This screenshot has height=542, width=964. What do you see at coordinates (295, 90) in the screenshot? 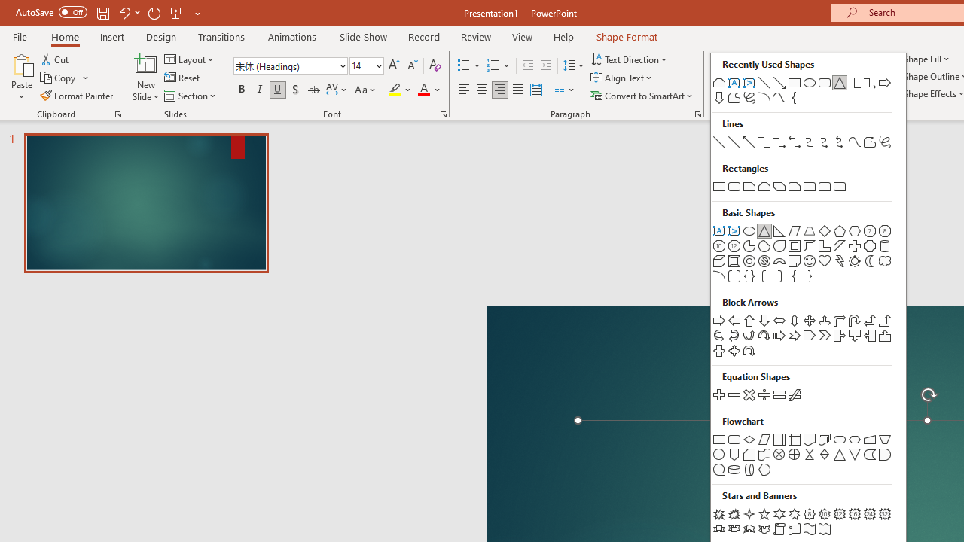
I see `Shadow` at bounding box center [295, 90].